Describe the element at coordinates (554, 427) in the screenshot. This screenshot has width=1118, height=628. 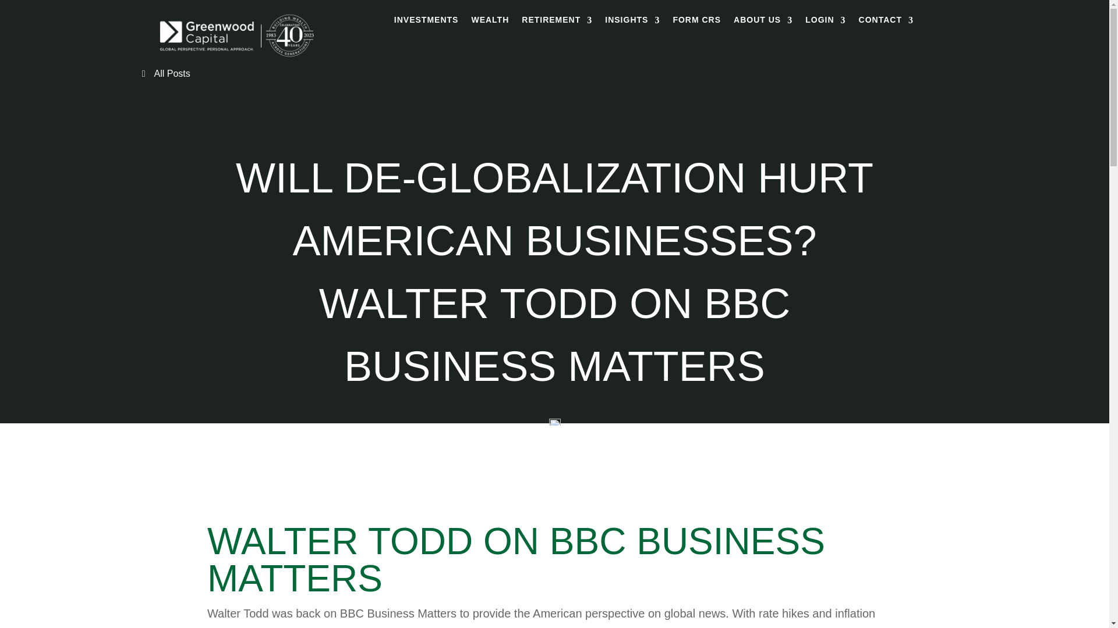
I see `114 Business Matters Website` at that location.